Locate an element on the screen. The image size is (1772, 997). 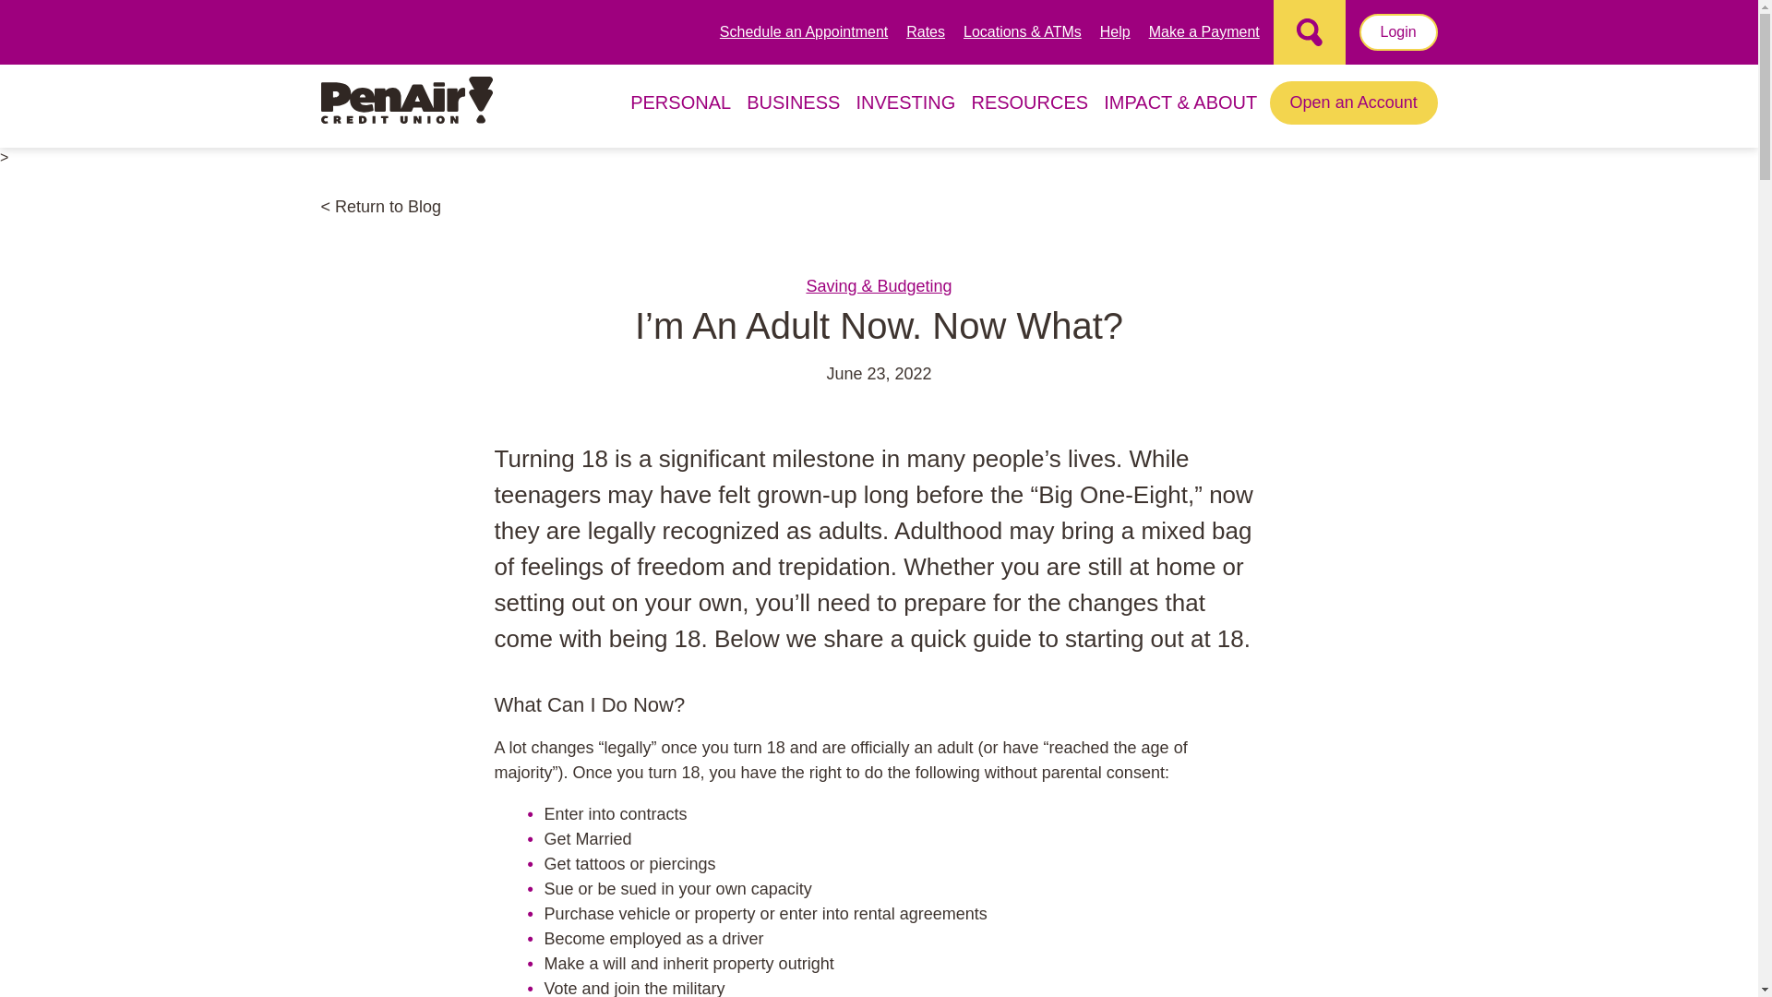
Login is located at coordinates (1397, 32).